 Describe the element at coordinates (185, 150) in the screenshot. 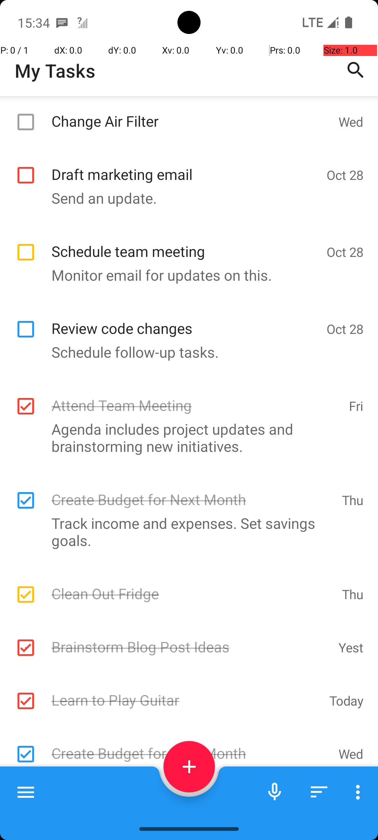

I see `Send an update.` at that location.